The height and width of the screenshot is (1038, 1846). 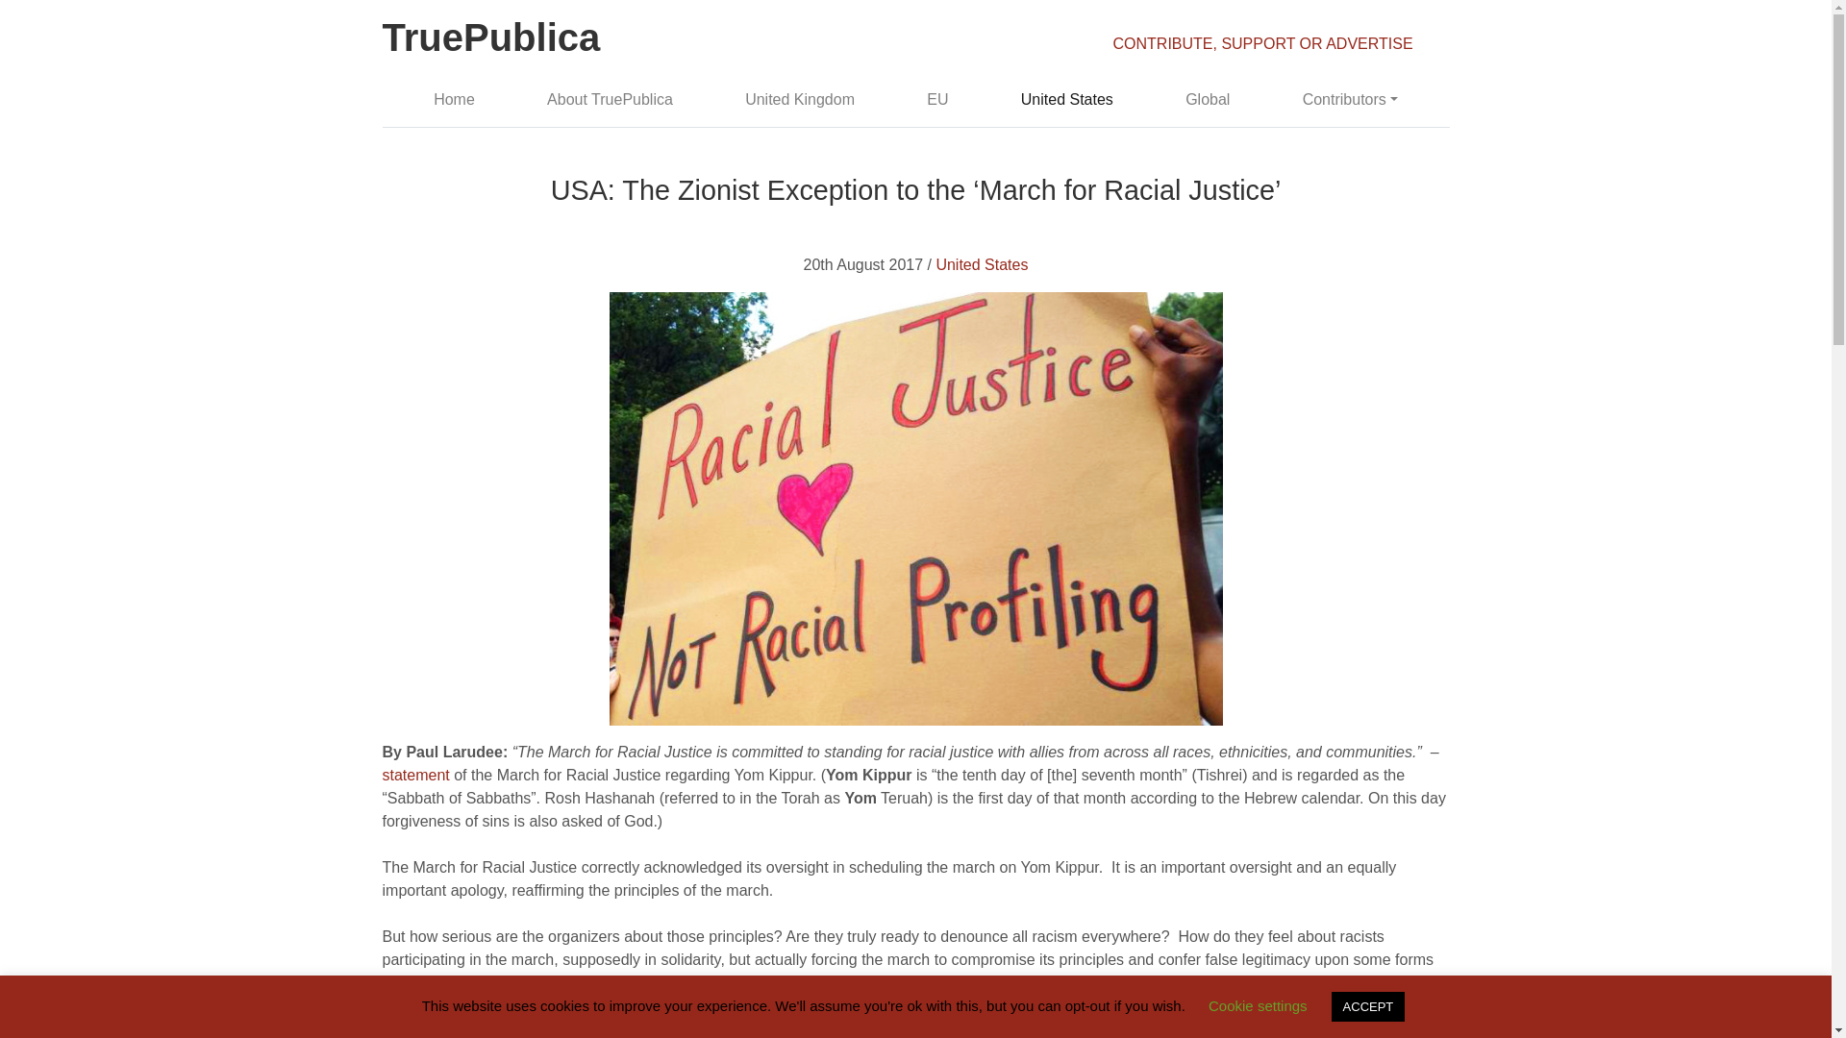 I want to click on statement, so click(x=415, y=775).